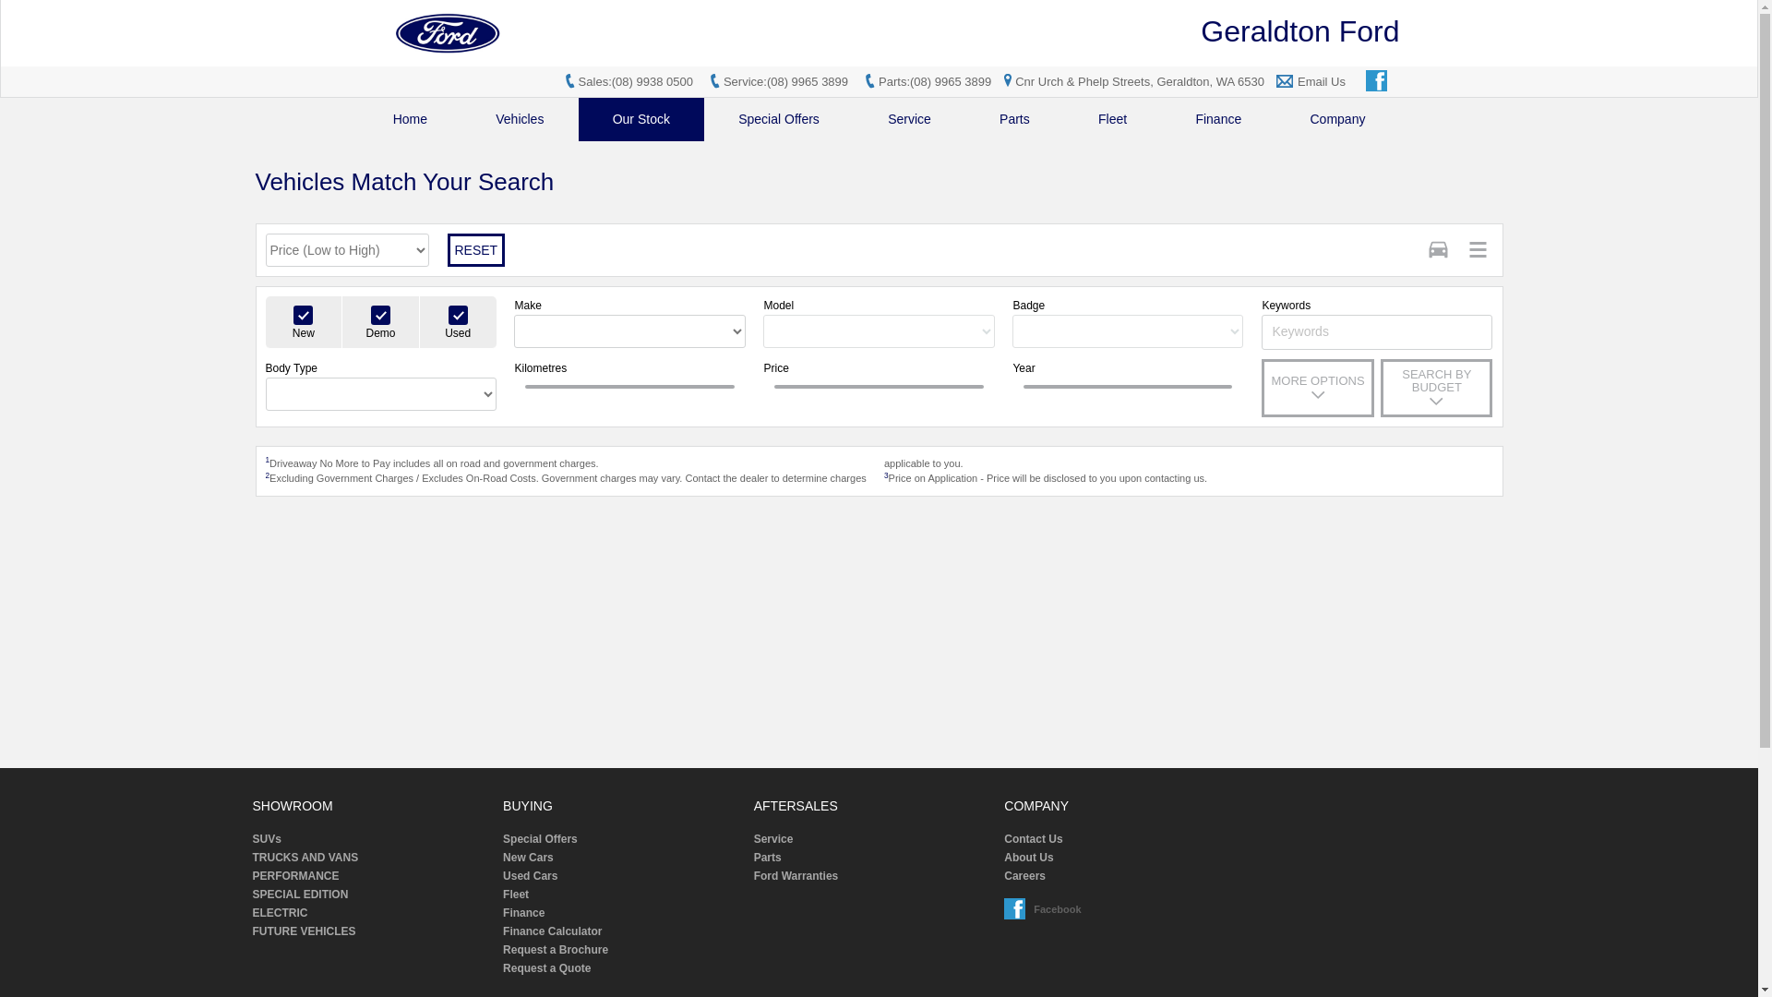 Image resolution: width=1772 pixels, height=997 pixels. I want to click on Parts, so click(1015, 120).